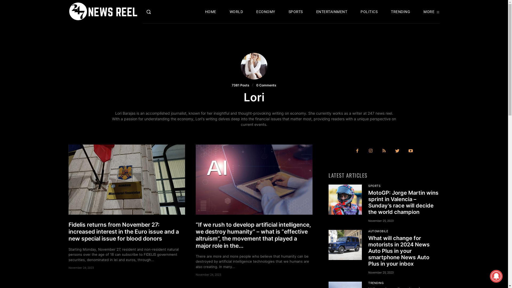 This screenshot has width=512, height=288. Describe the element at coordinates (332, 12) in the screenshot. I see `ENTERTAINMENT` at that location.